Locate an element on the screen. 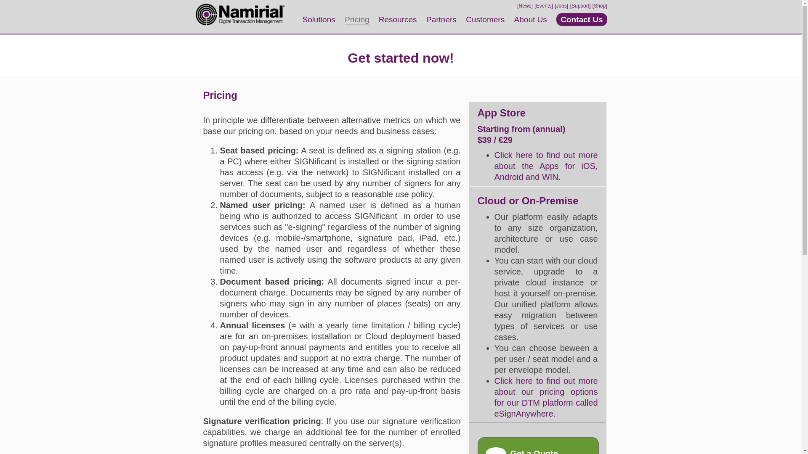 This screenshot has height=454, width=808. Contact us is located at coordinates (538, 446).